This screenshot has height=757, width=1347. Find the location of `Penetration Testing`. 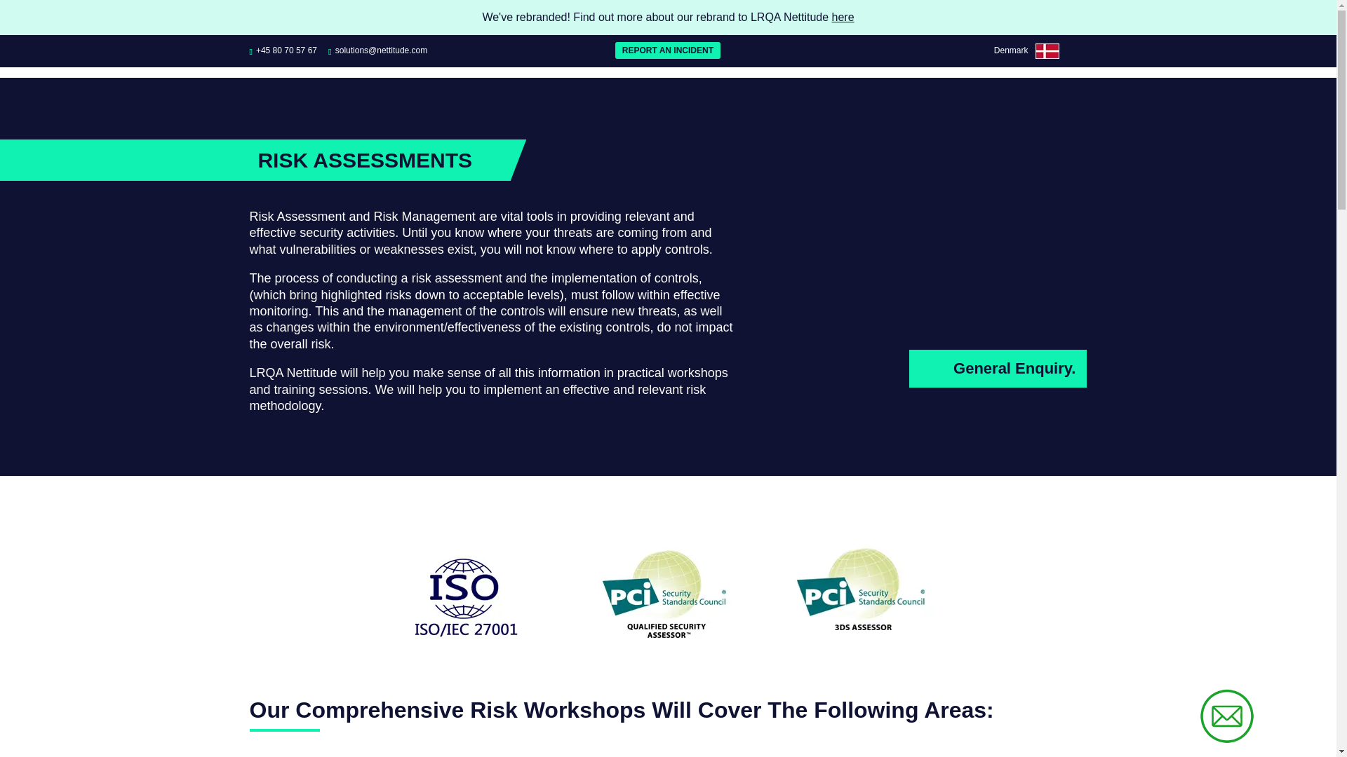

Penetration Testing is located at coordinates (507, 44).